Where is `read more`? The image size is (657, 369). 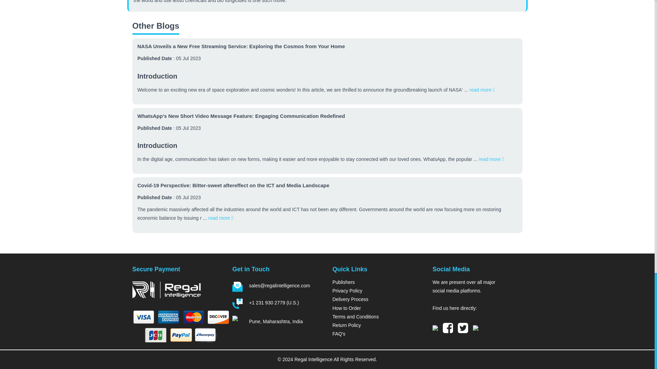 read more is located at coordinates (482, 90).